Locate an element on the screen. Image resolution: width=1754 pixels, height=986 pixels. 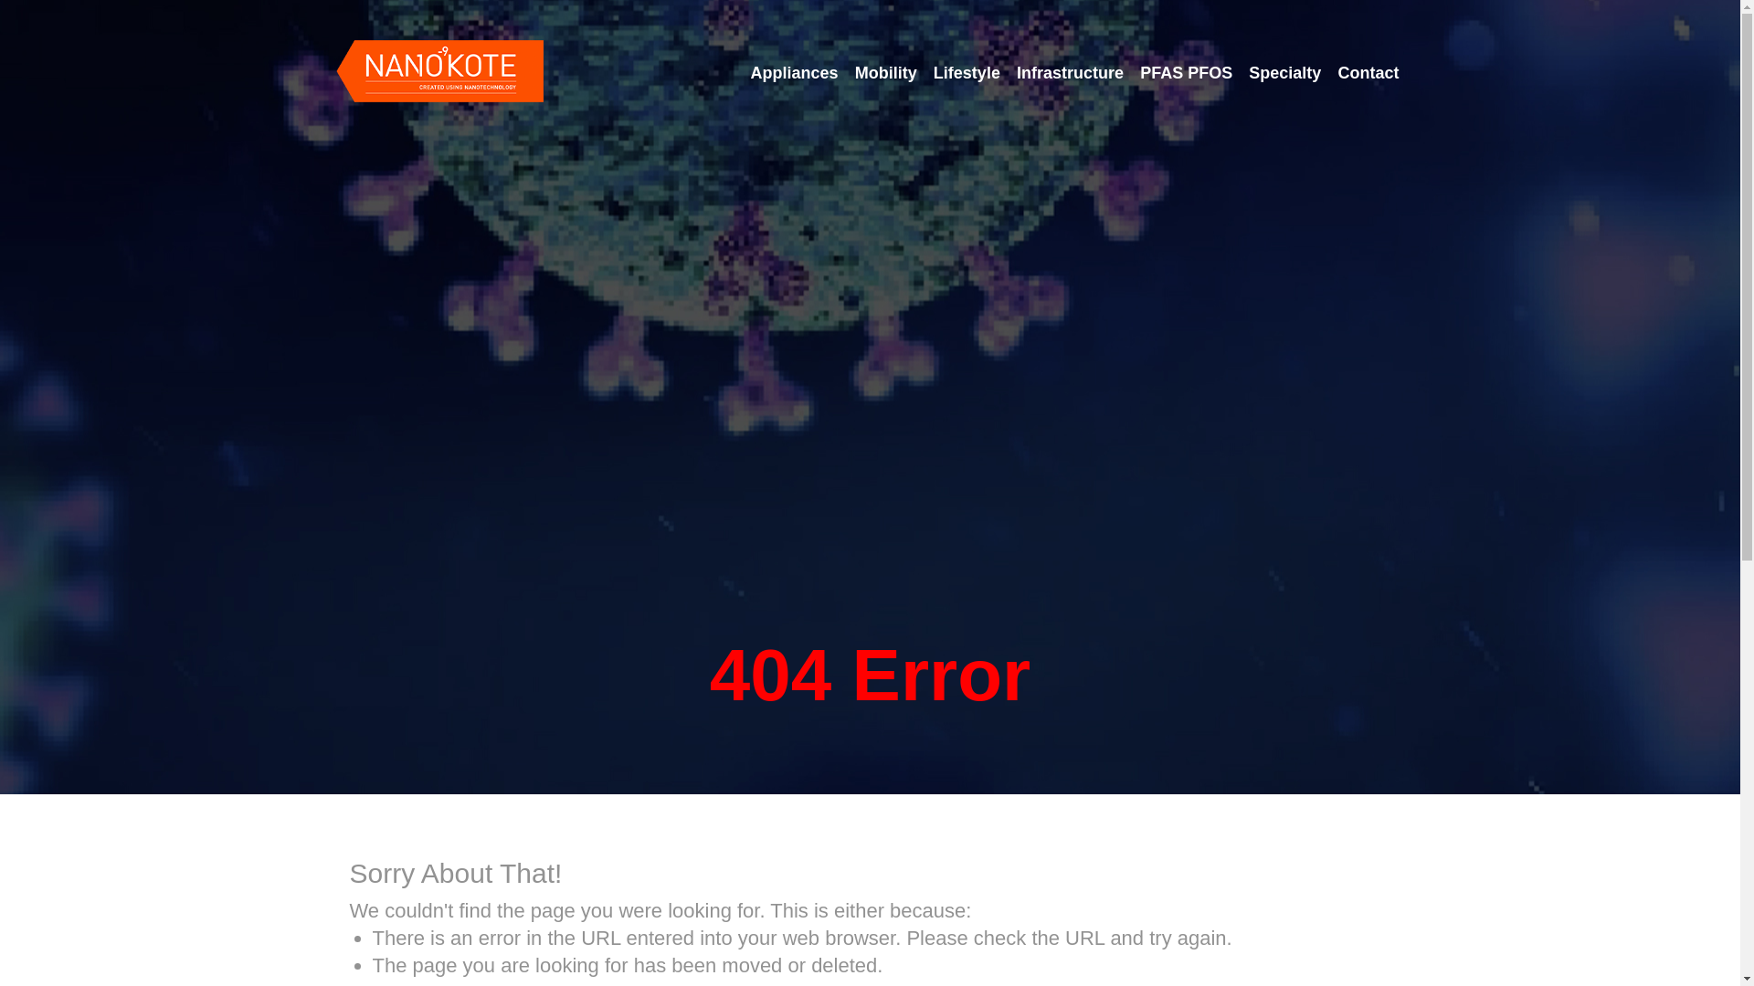
Lifestyle is located at coordinates (967, 73).